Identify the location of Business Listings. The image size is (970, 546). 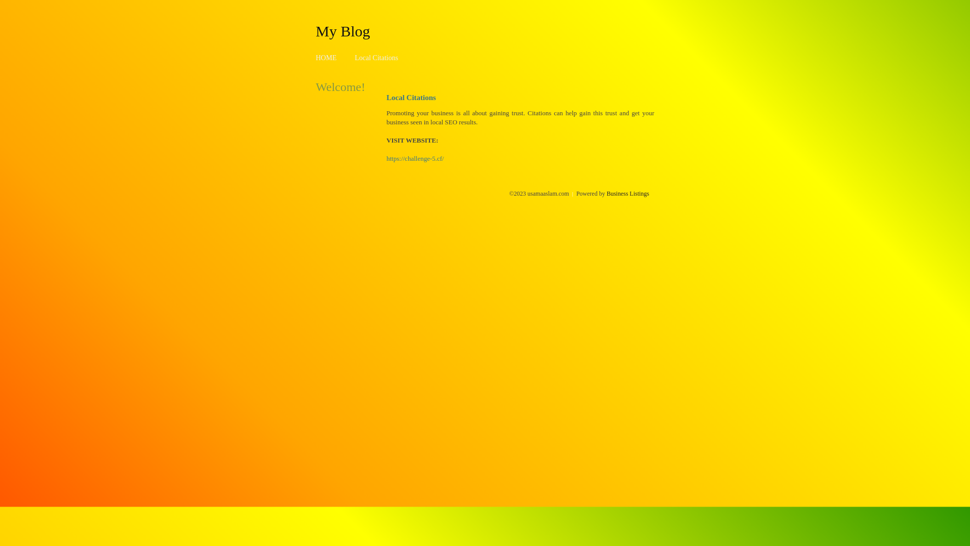
(628, 194).